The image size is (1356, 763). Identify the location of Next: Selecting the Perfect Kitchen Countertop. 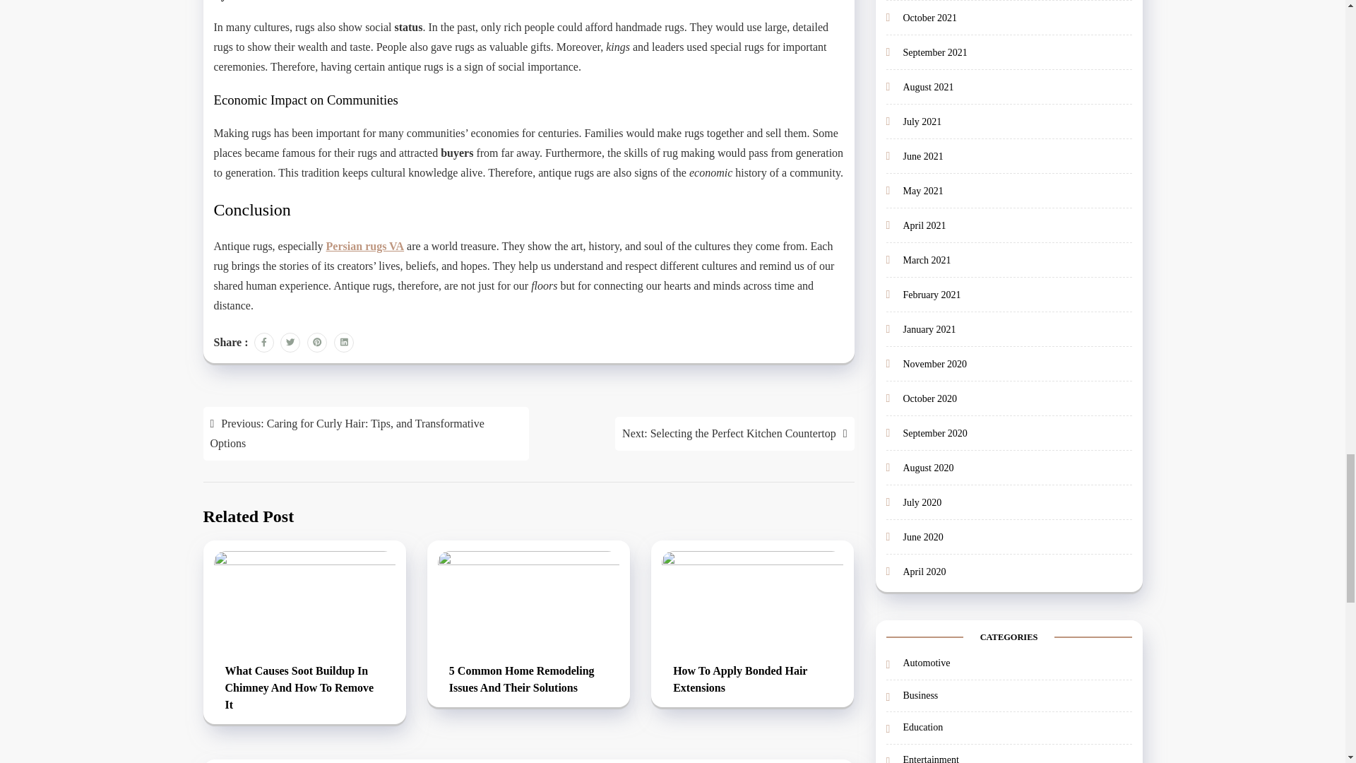
(734, 434).